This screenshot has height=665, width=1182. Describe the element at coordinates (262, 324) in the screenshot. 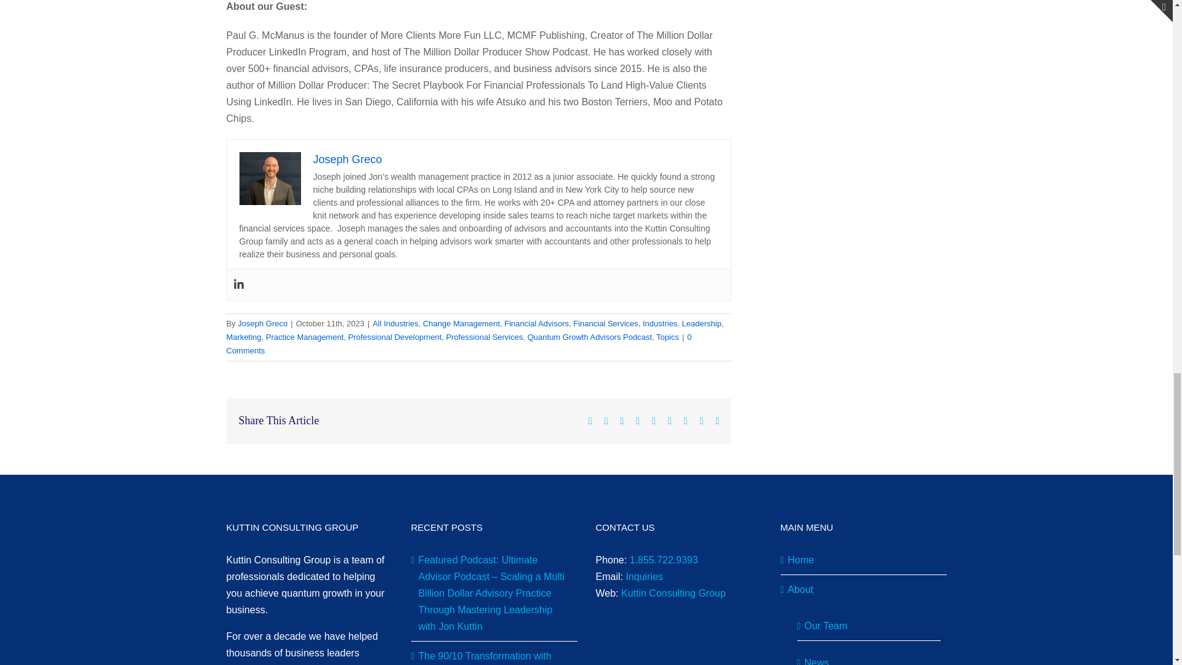

I see `Posts by Joseph Greco` at that location.